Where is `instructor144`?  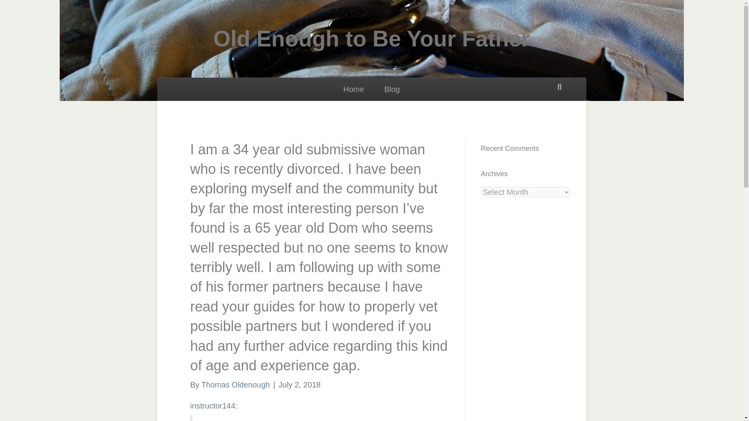
instructor144 is located at coordinates (213, 405).